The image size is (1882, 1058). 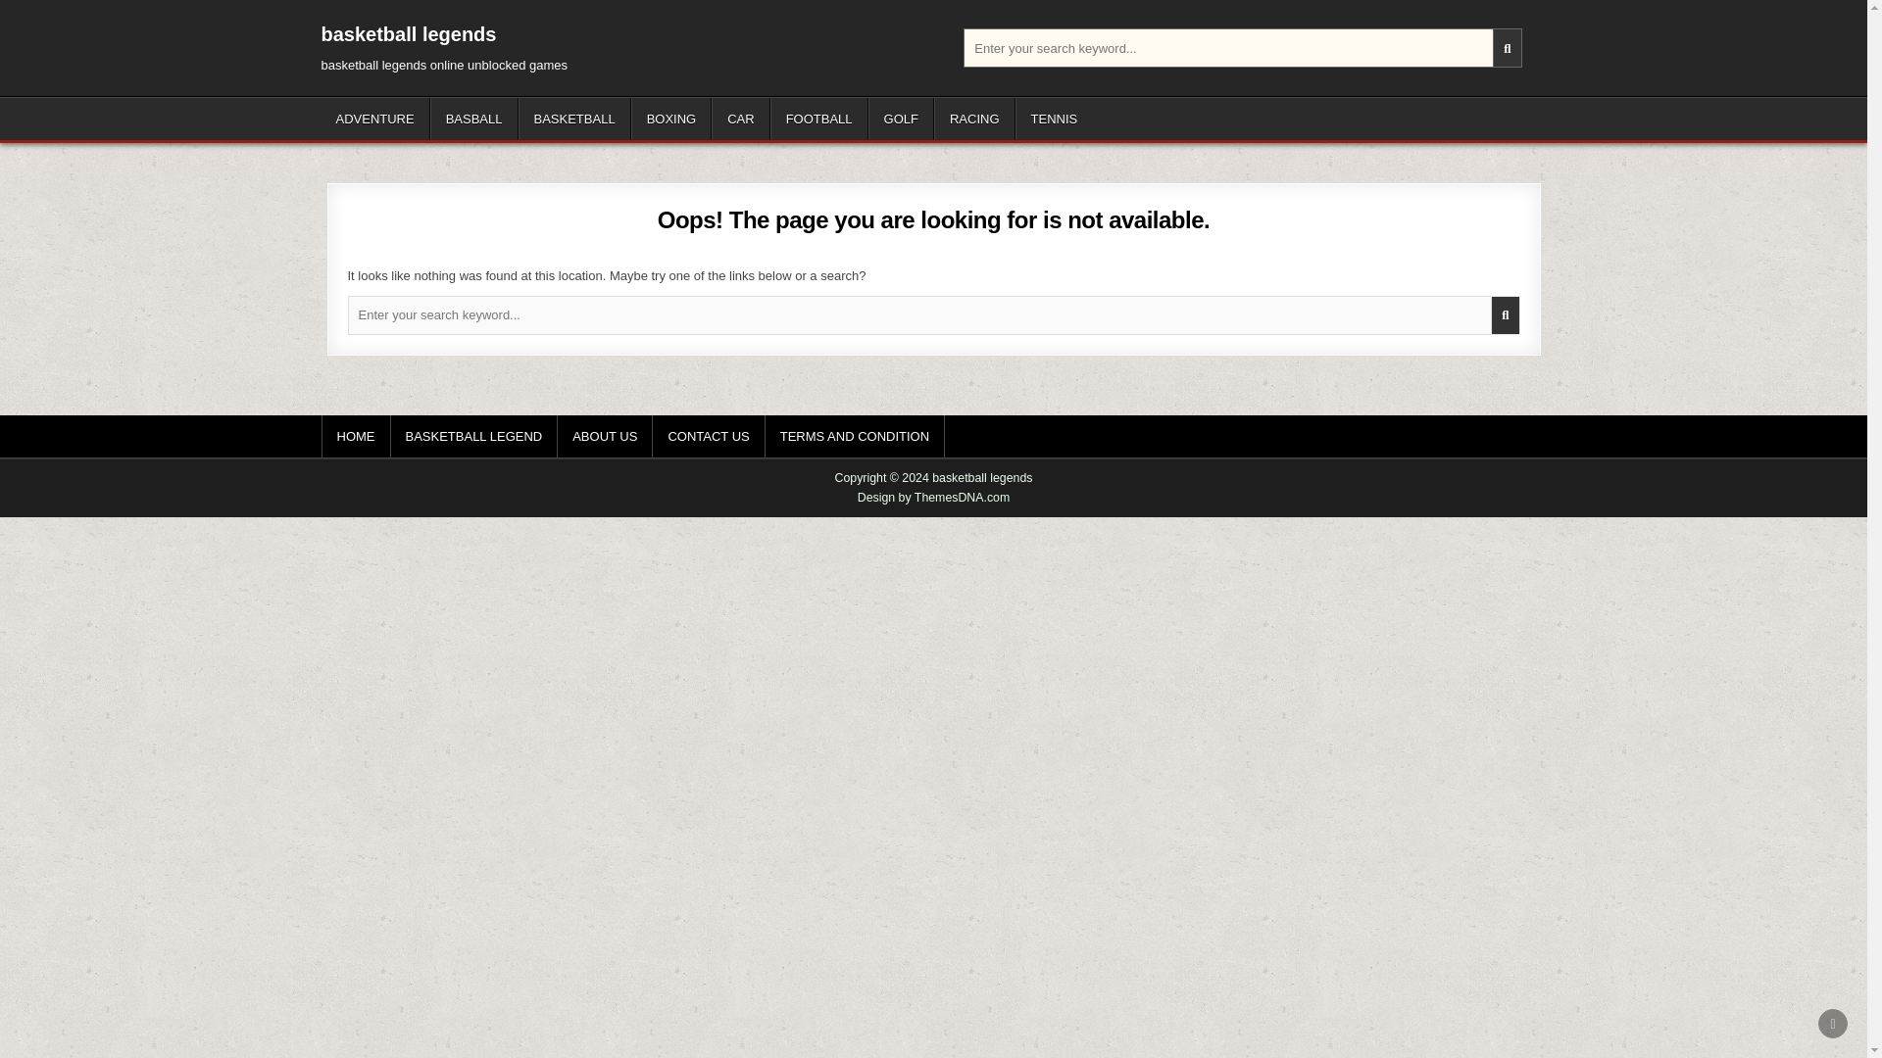 What do you see at coordinates (376, 119) in the screenshot?
I see `ADVENTURE` at bounding box center [376, 119].